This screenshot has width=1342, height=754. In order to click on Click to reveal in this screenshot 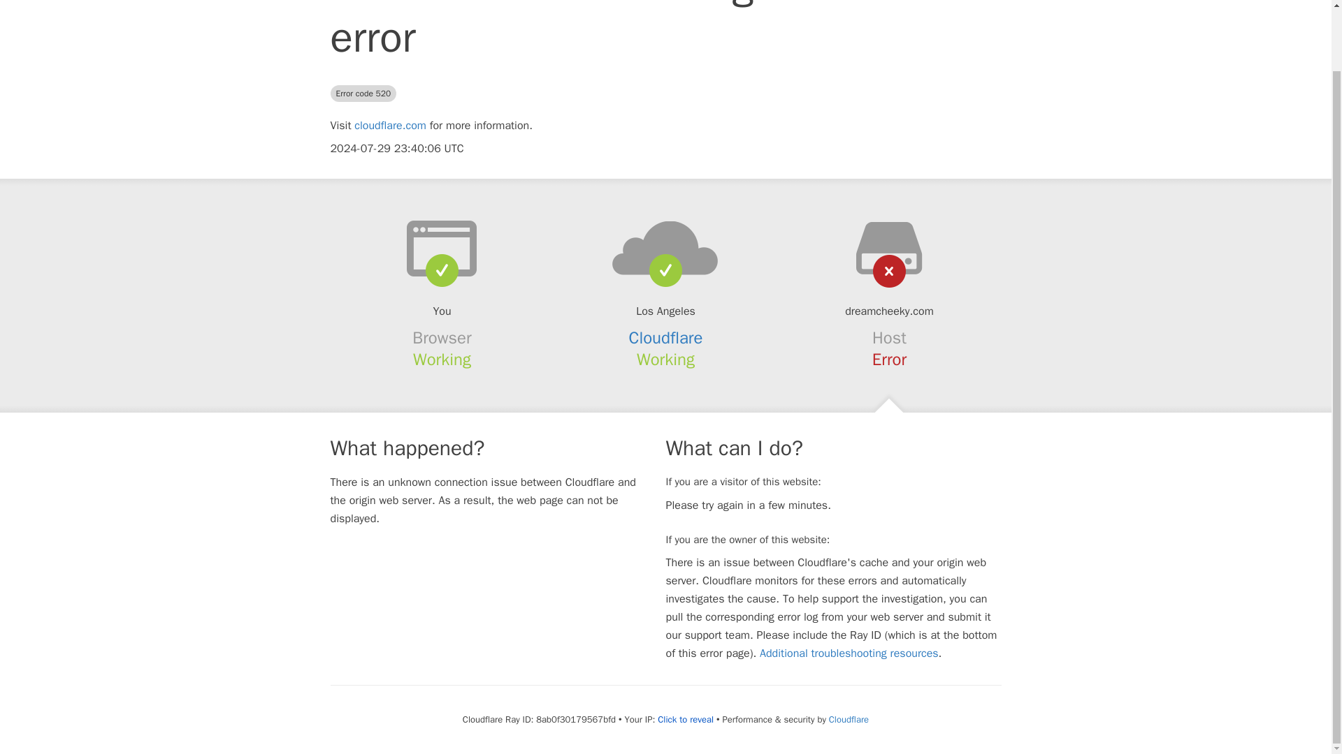, I will do `click(685, 719)`.